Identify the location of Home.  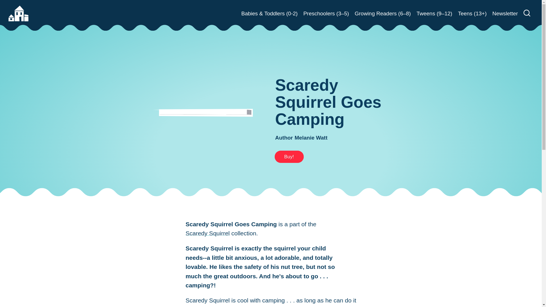
(18, 13).